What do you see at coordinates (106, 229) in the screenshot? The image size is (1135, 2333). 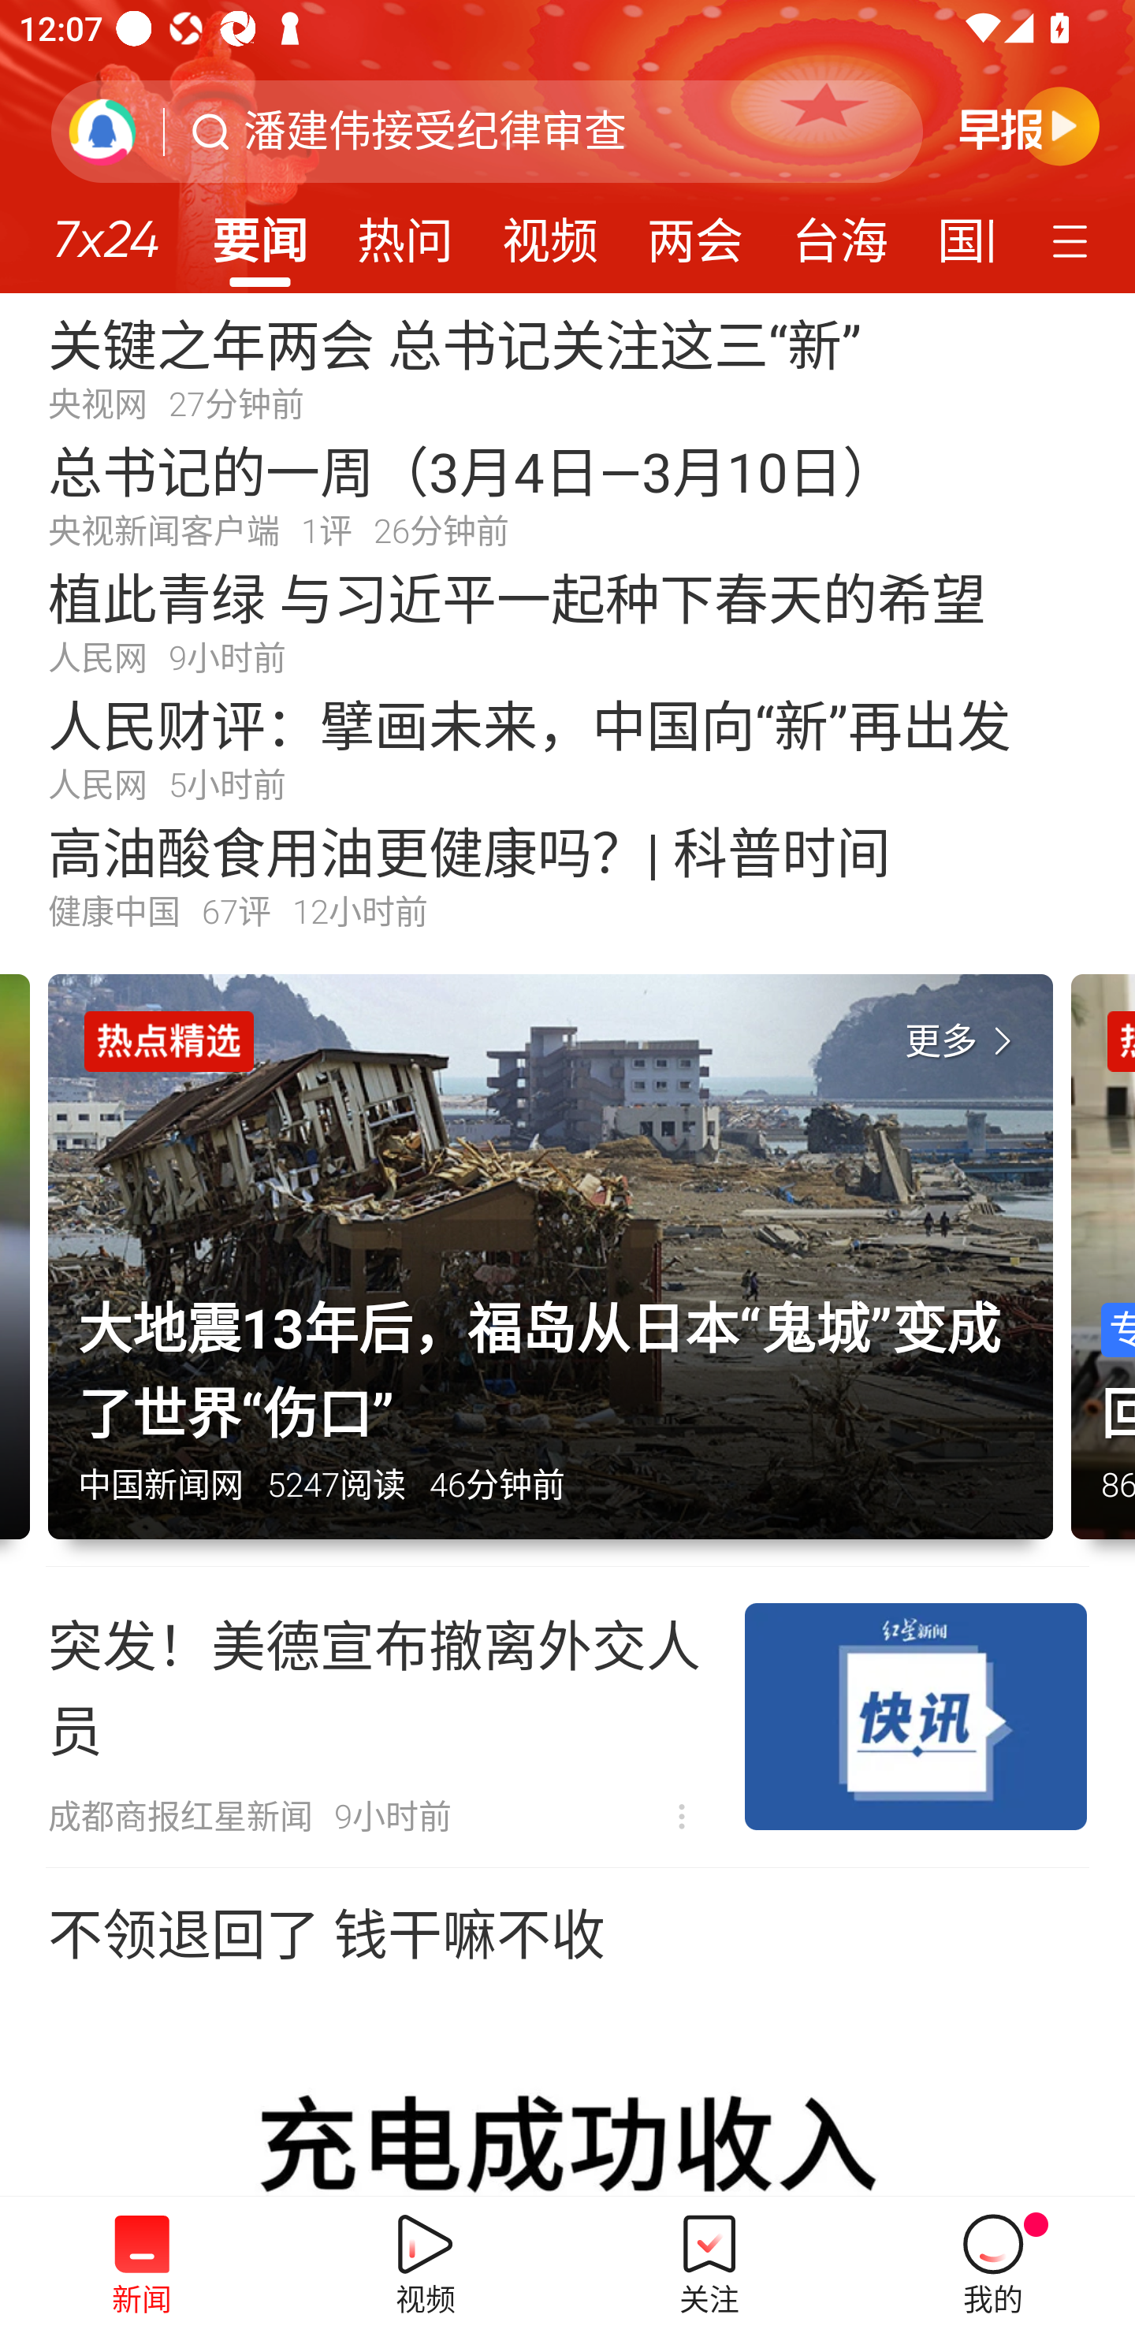 I see `7x24` at bounding box center [106, 229].